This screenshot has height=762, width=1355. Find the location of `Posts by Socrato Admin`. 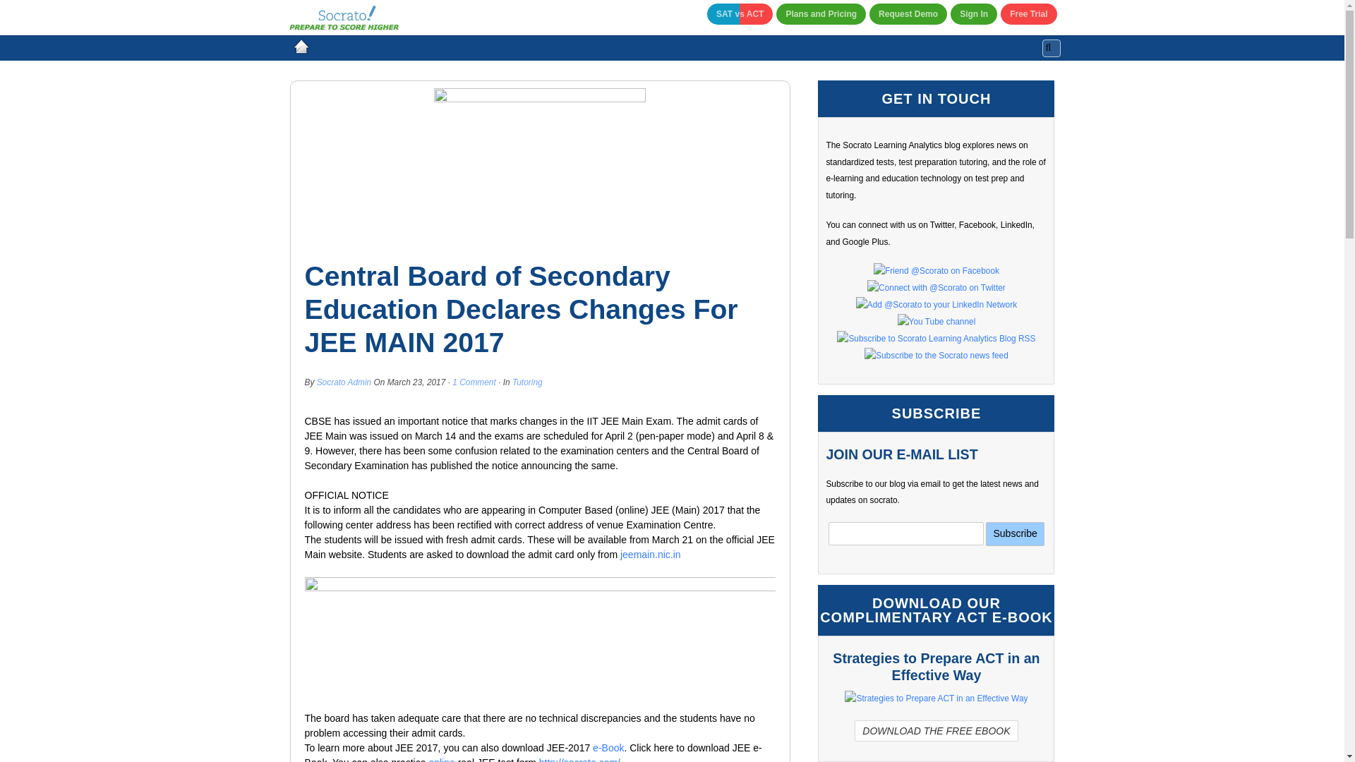

Posts by Socrato Admin is located at coordinates (344, 382).